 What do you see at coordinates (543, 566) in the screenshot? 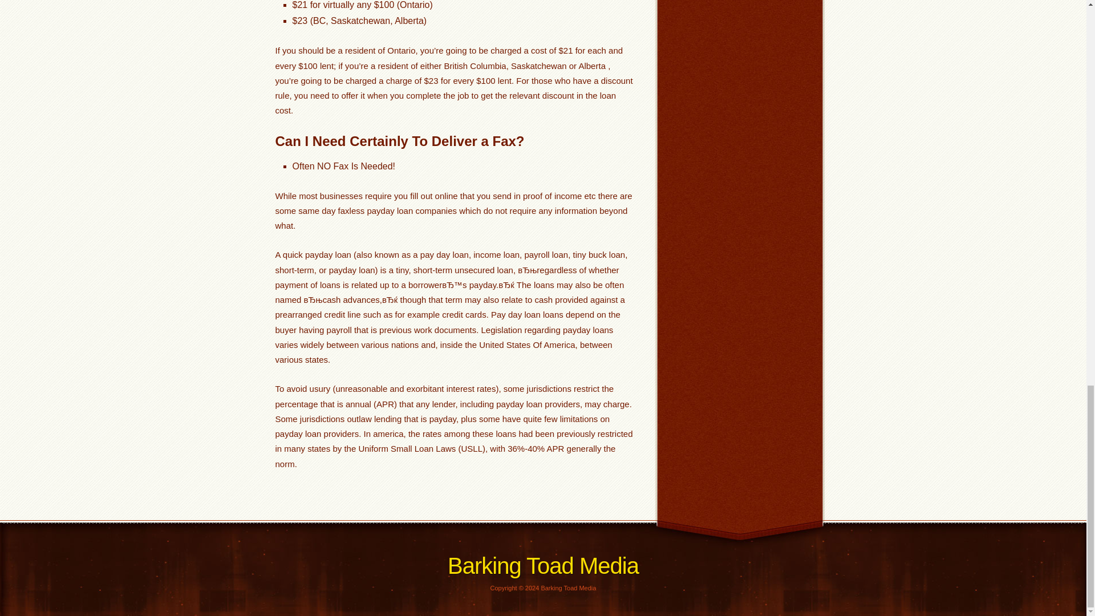
I see `Barking Toad Media` at bounding box center [543, 566].